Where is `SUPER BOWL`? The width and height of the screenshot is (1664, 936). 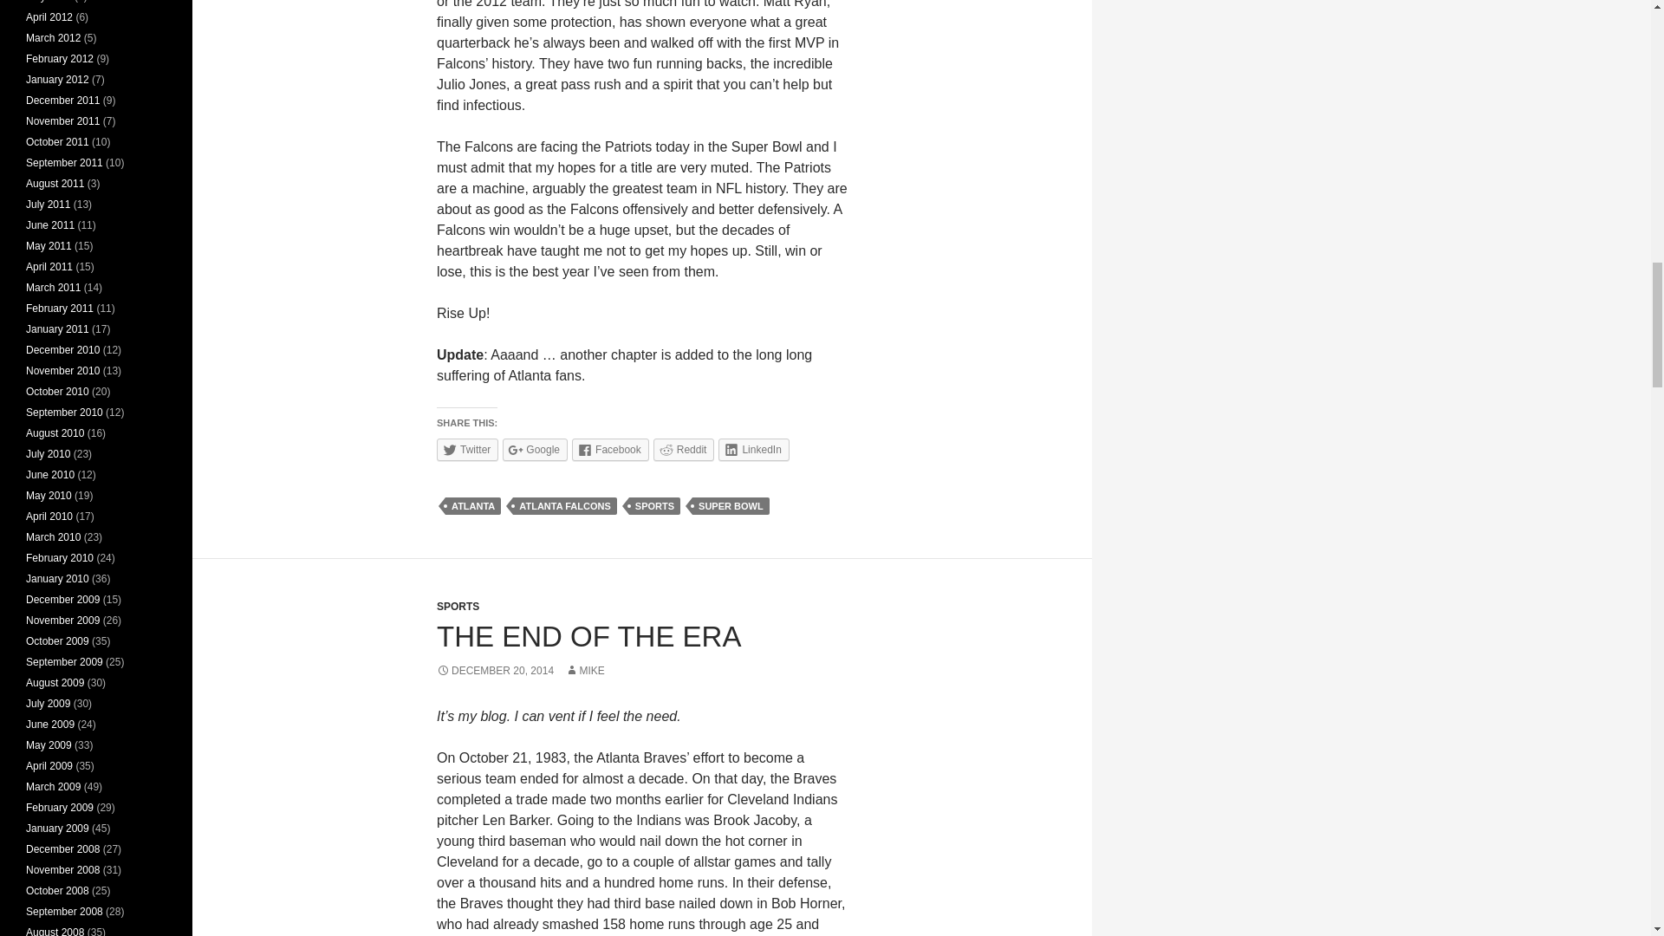
SUPER BOWL is located at coordinates (730, 506).